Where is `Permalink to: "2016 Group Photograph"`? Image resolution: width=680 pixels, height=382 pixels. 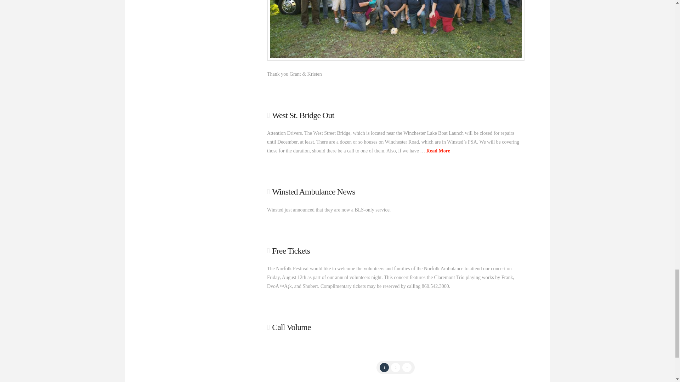 Permalink to: "2016 Group Photograph" is located at coordinates (396, 29).